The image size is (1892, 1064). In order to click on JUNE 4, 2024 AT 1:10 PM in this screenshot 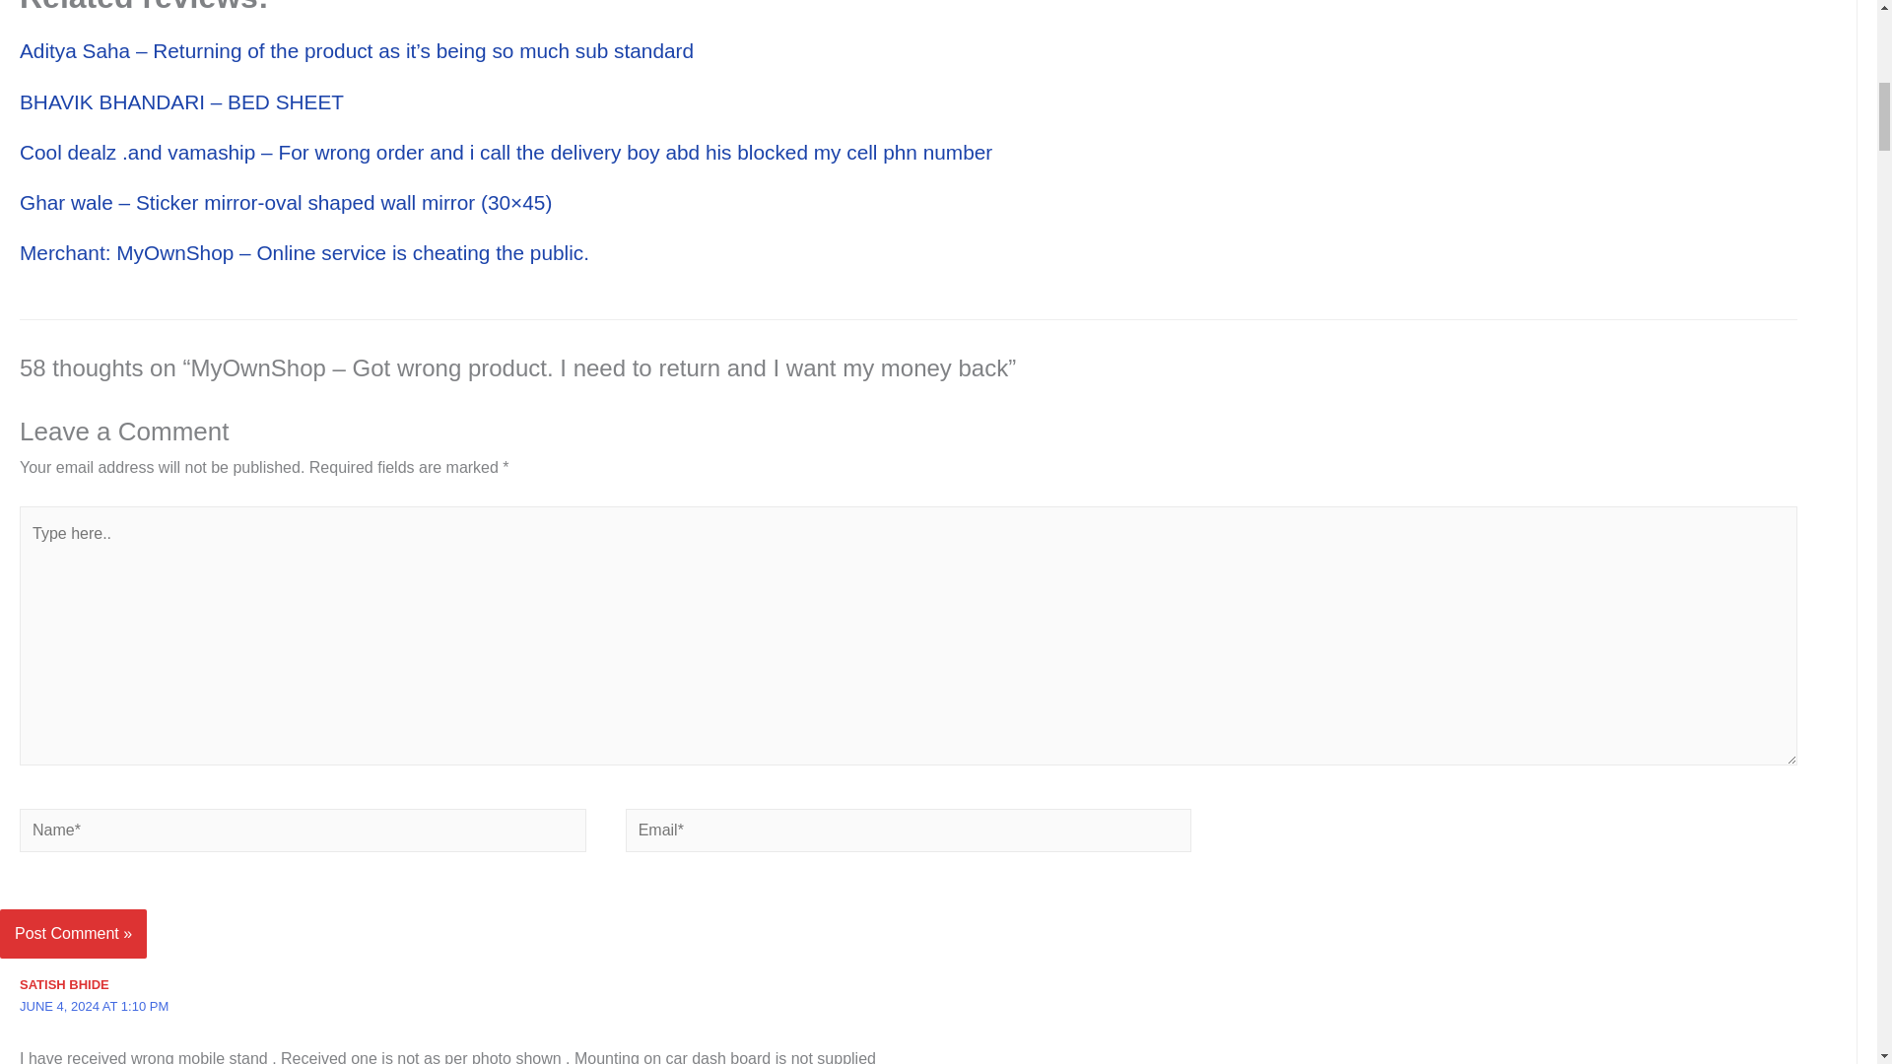, I will do `click(93, 1007)`.